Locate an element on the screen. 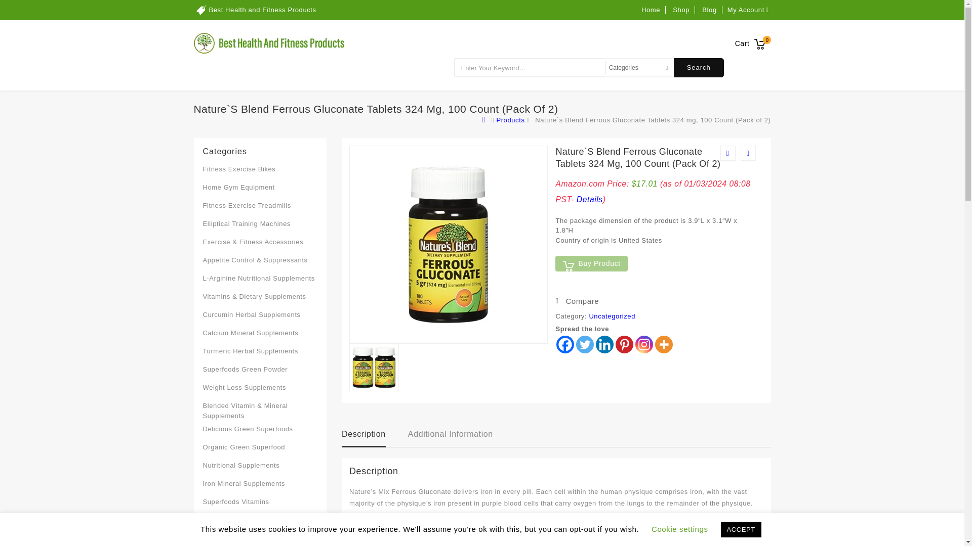 Image resolution: width=972 pixels, height=546 pixels. Additional Information is located at coordinates (451, 435).